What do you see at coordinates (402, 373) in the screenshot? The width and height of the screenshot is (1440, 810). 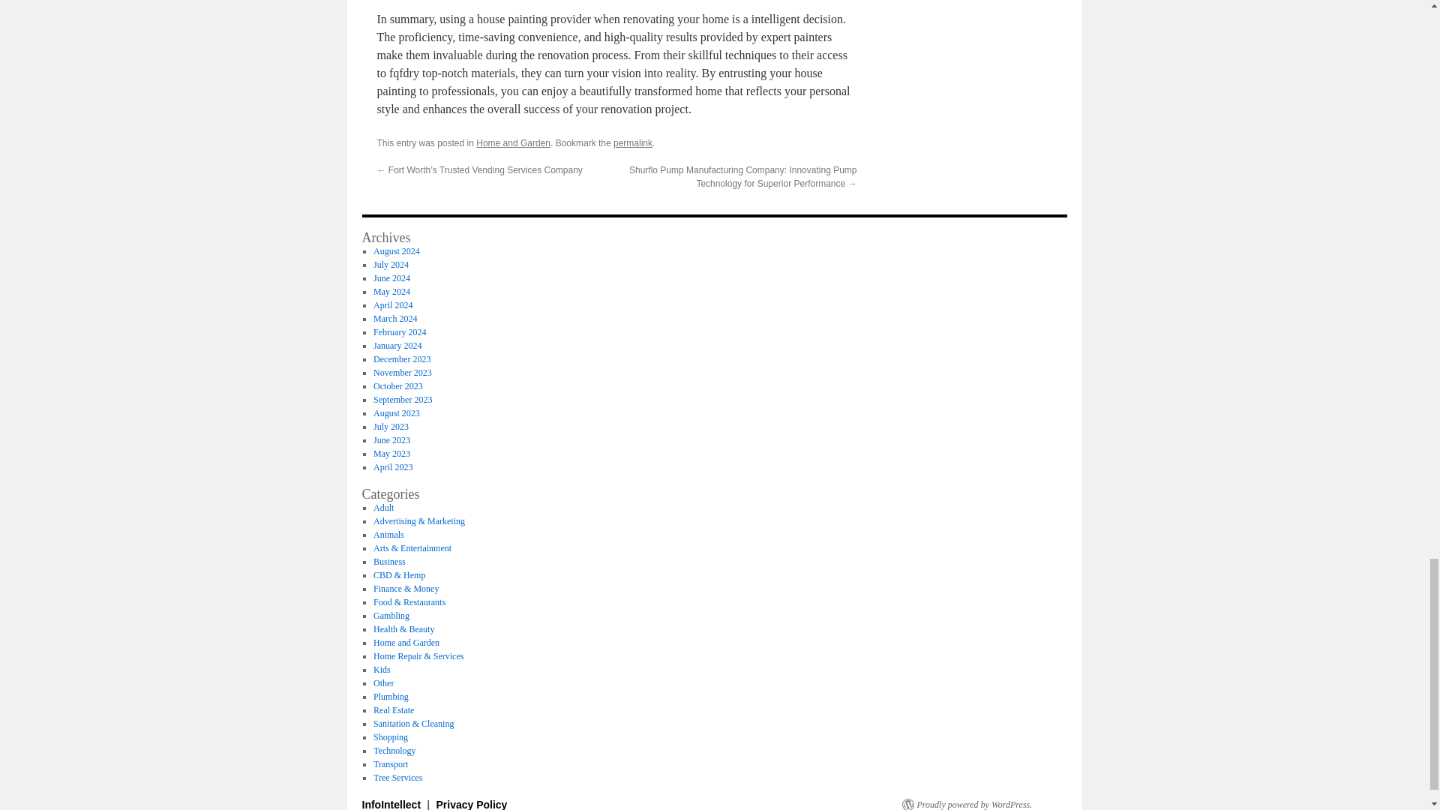 I see `November 2023` at bounding box center [402, 373].